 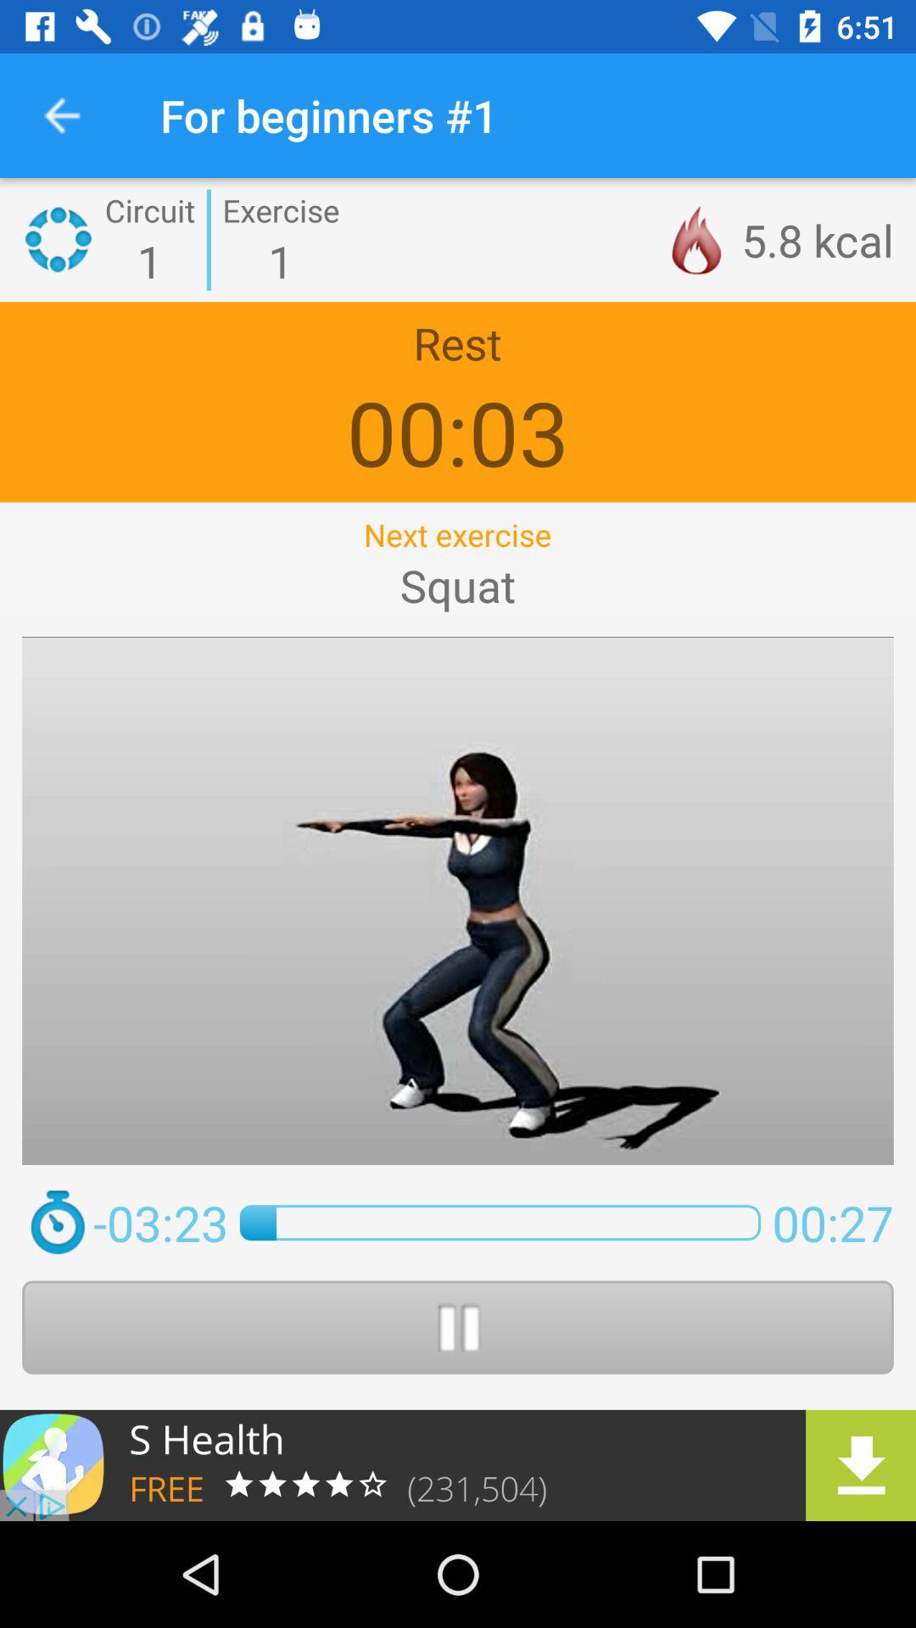 What do you see at coordinates (458, 1465) in the screenshot?
I see `download app in banner advertisement` at bounding box center [458, 1465].